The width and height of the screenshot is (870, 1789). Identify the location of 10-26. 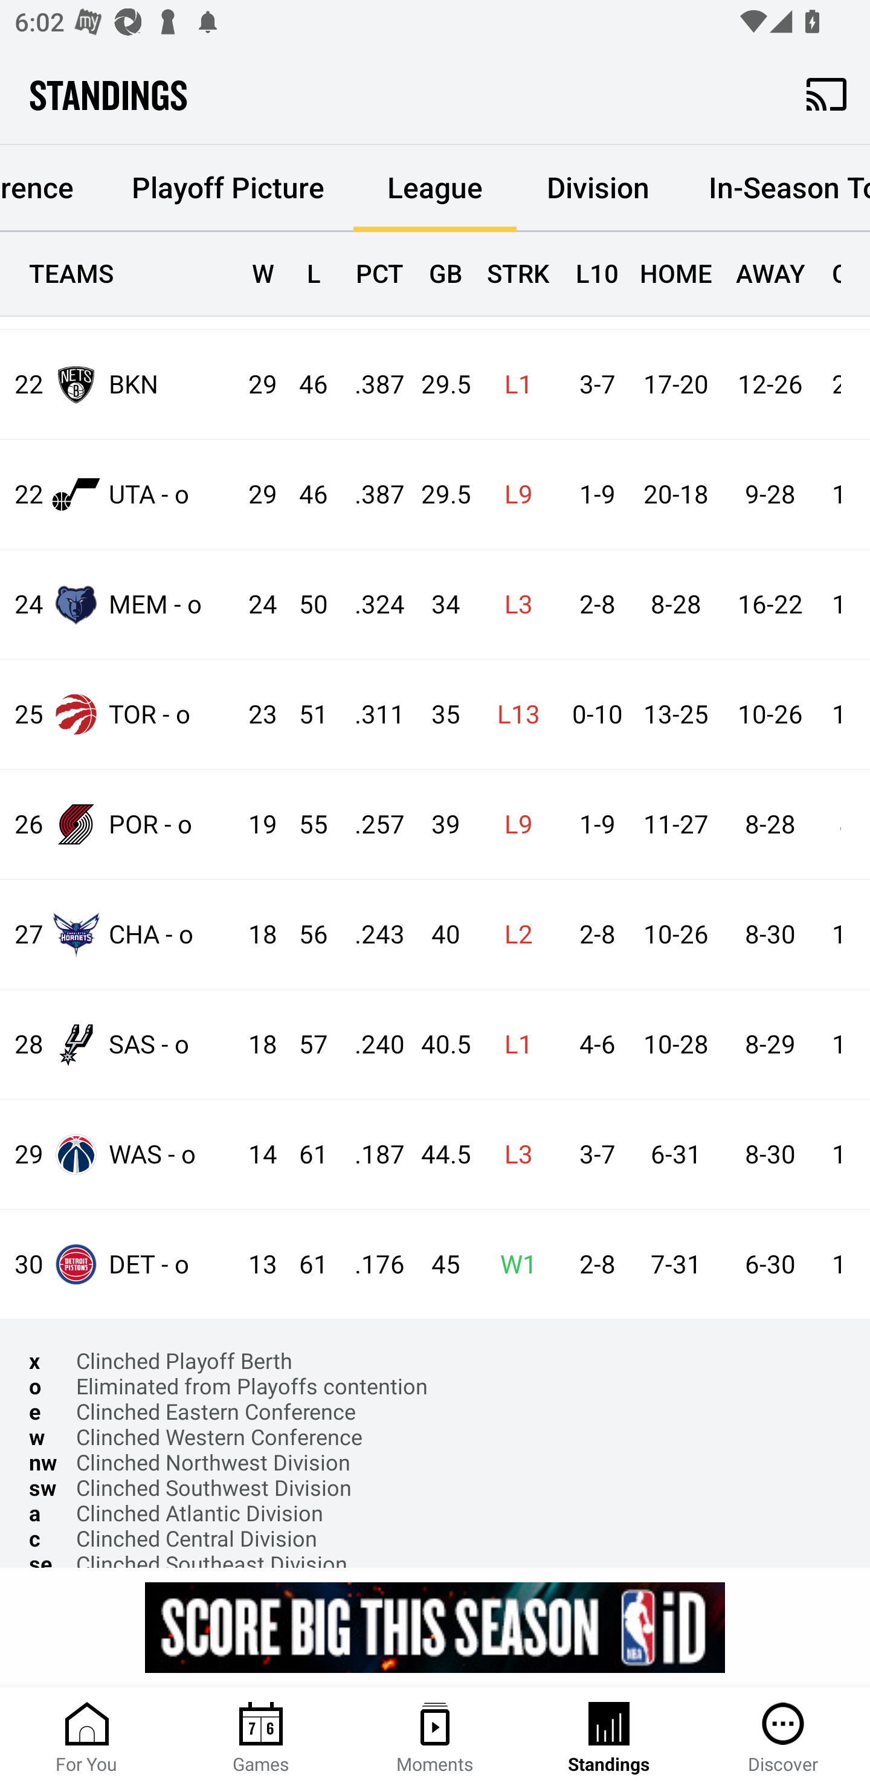
(675, 934).